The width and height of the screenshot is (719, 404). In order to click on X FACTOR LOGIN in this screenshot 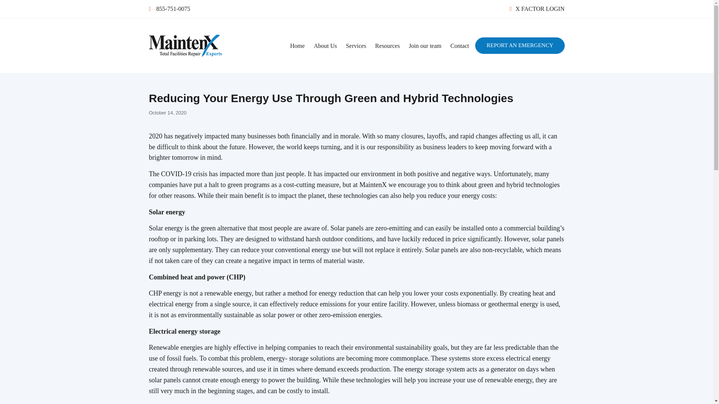, I will do `click(537, 9)`.